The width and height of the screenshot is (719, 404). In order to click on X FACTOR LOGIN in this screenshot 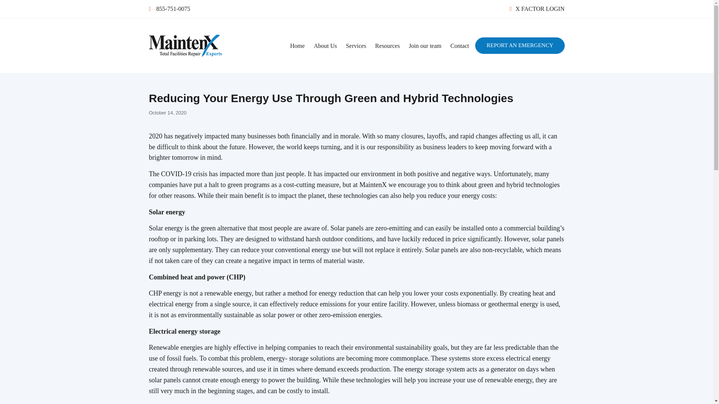, I will do `click(537, 9)`.